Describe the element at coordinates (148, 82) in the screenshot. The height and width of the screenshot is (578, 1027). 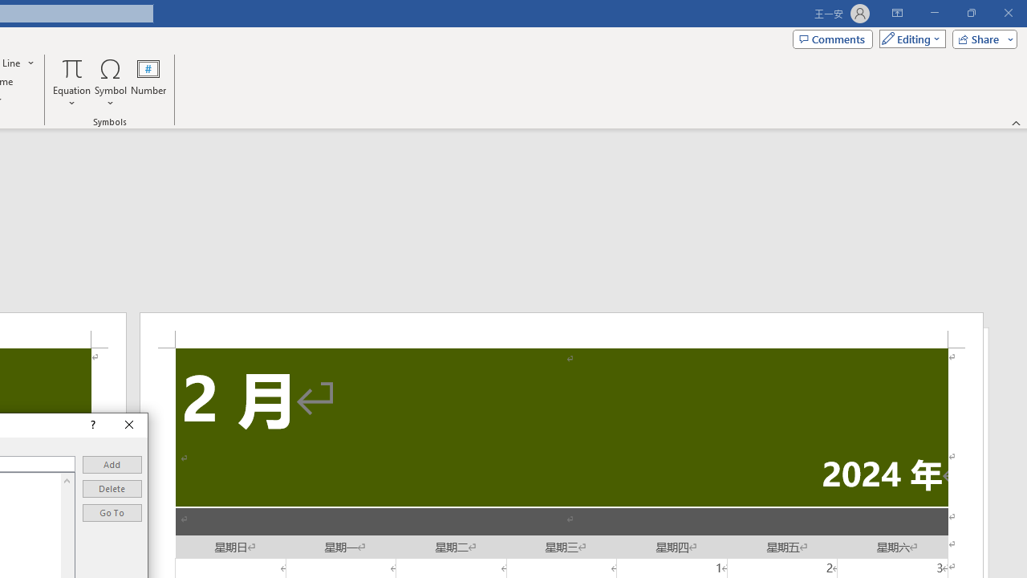
I see `Number...` at that location.